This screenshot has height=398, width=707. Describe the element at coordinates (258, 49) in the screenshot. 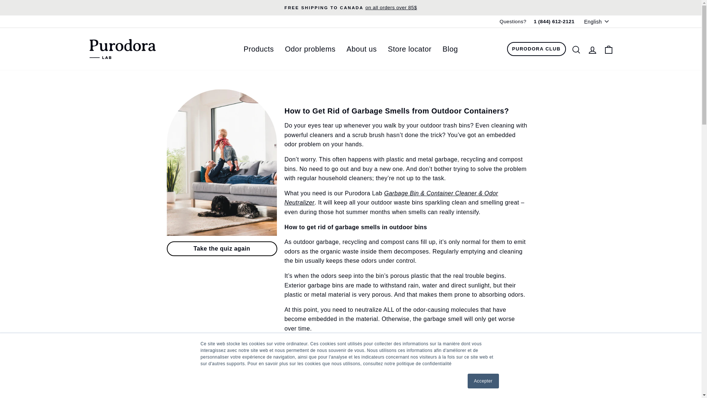

I see `Products` at that location.